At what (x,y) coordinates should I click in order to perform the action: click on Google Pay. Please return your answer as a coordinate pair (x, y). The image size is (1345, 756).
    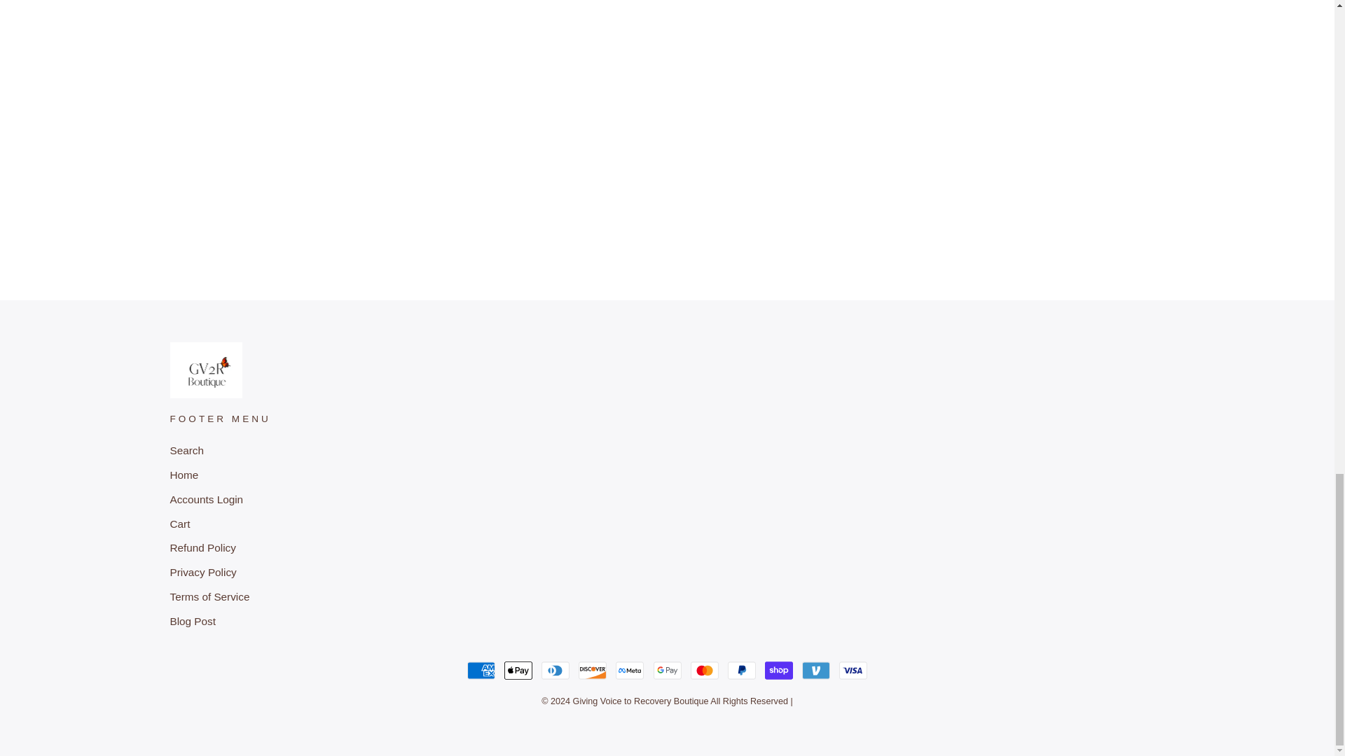
    Looking at the image, I should click on (666, 671).